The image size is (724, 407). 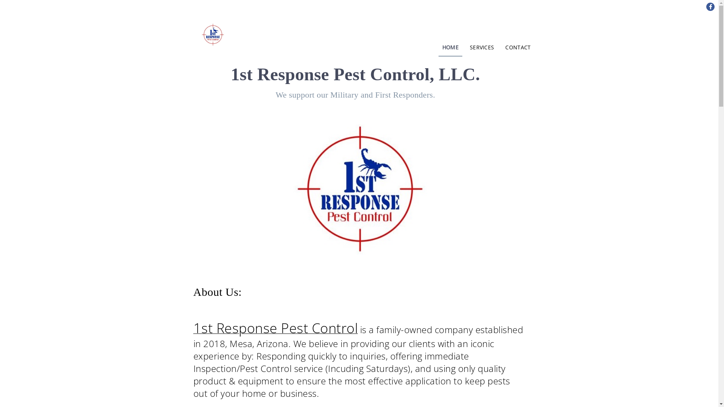 What do you see at coordinates (518, 47) in the screenshot?
I see `CONTACT` at bounding box center [518, 47].